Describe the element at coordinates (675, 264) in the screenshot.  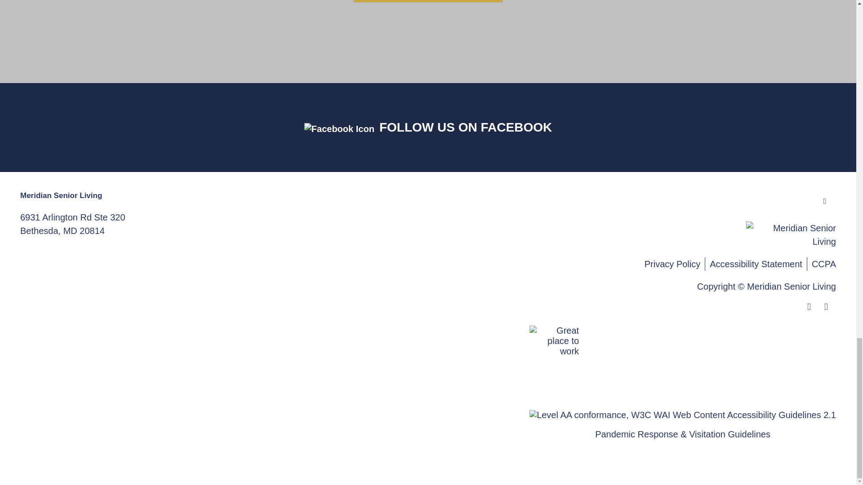
I see `Privacy Policy` at that location.